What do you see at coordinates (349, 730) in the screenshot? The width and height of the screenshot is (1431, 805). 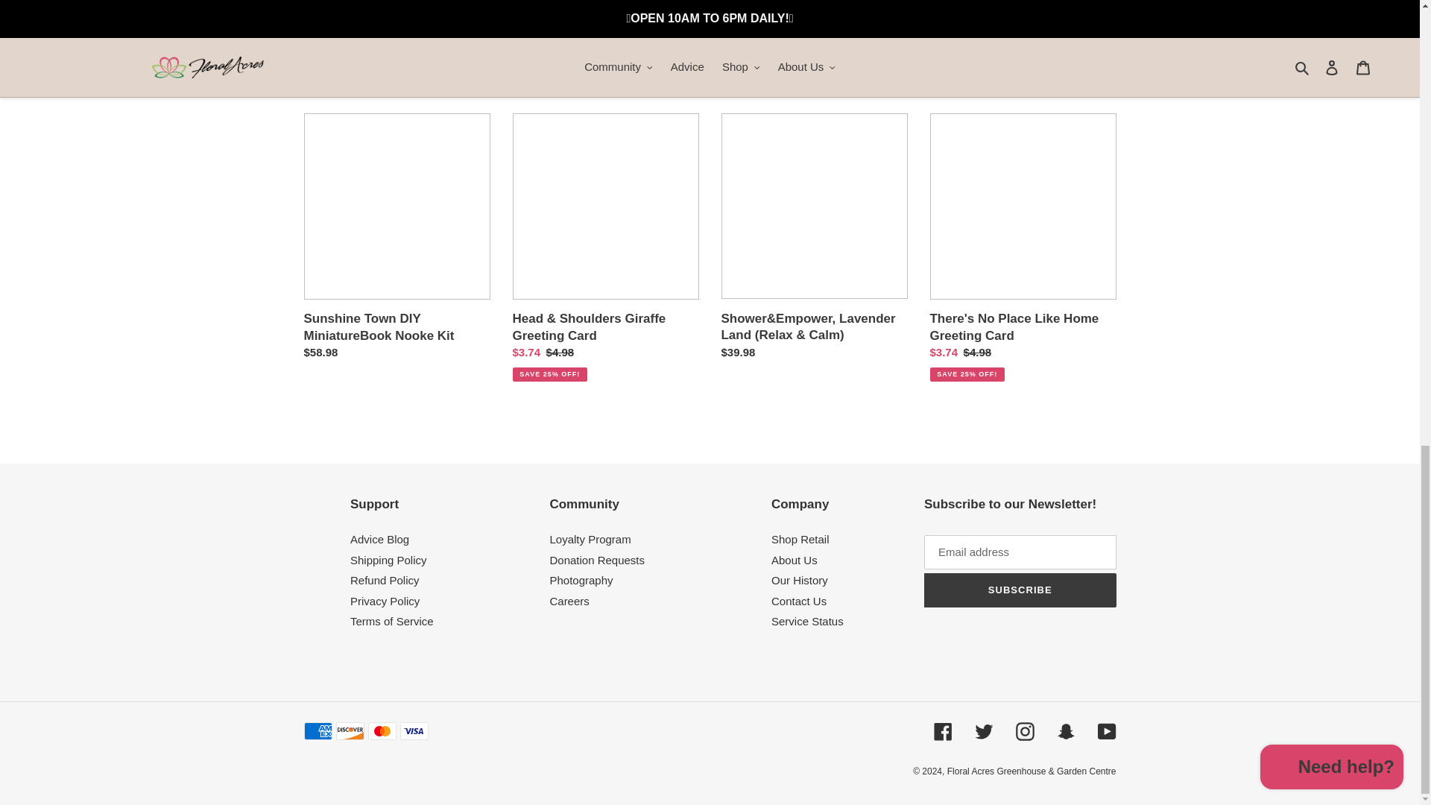 I see `Discover` at bounding box center [349, 730].